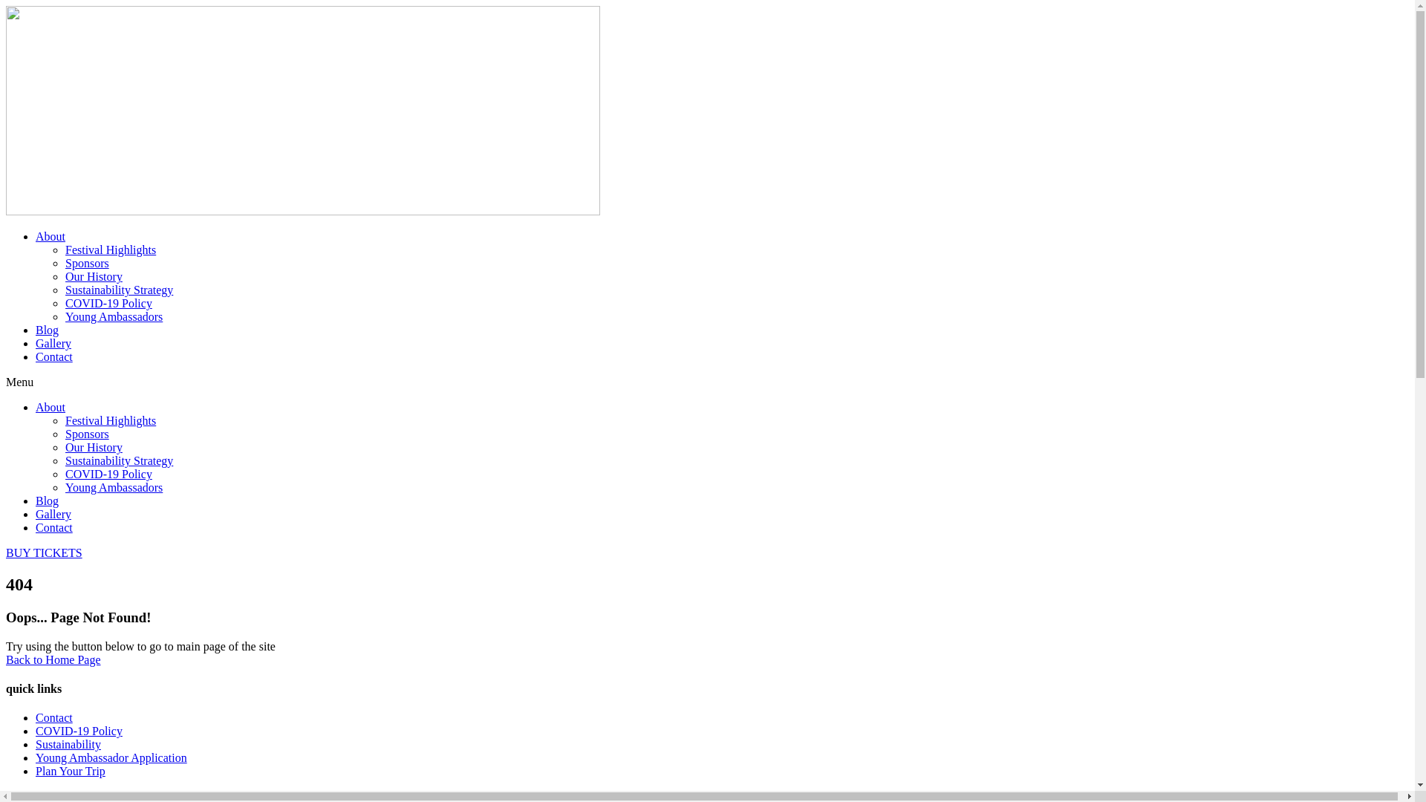 Image resolution: width=1426 pixels, height=802 pixels. I want to click on Sustainability Strategy, so click(119, 460).